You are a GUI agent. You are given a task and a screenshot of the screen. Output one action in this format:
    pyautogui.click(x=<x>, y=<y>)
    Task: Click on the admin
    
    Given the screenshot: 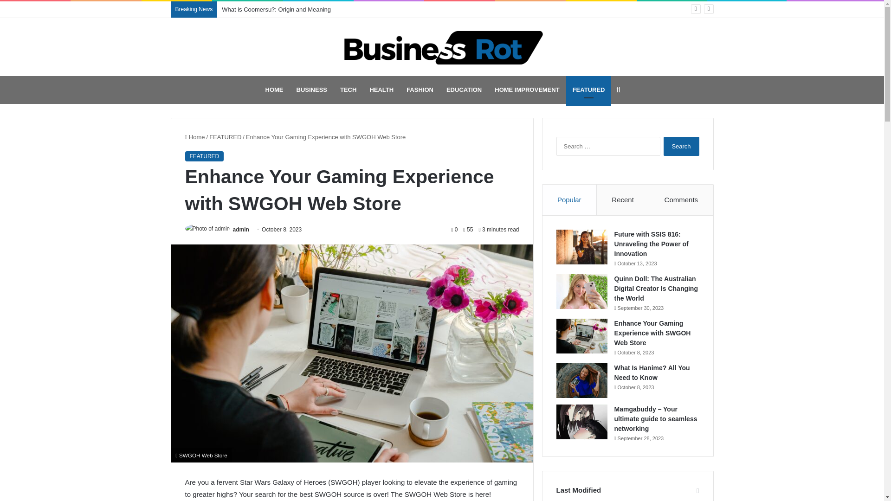 What is the action you would take?
    pyautogui.click(x=241, y=230)
    